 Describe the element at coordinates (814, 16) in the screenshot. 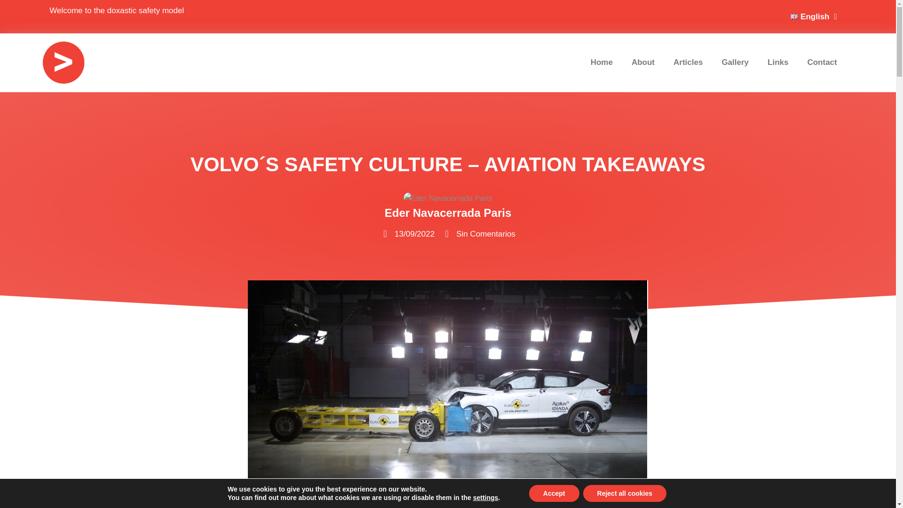

I see `English` at that location.